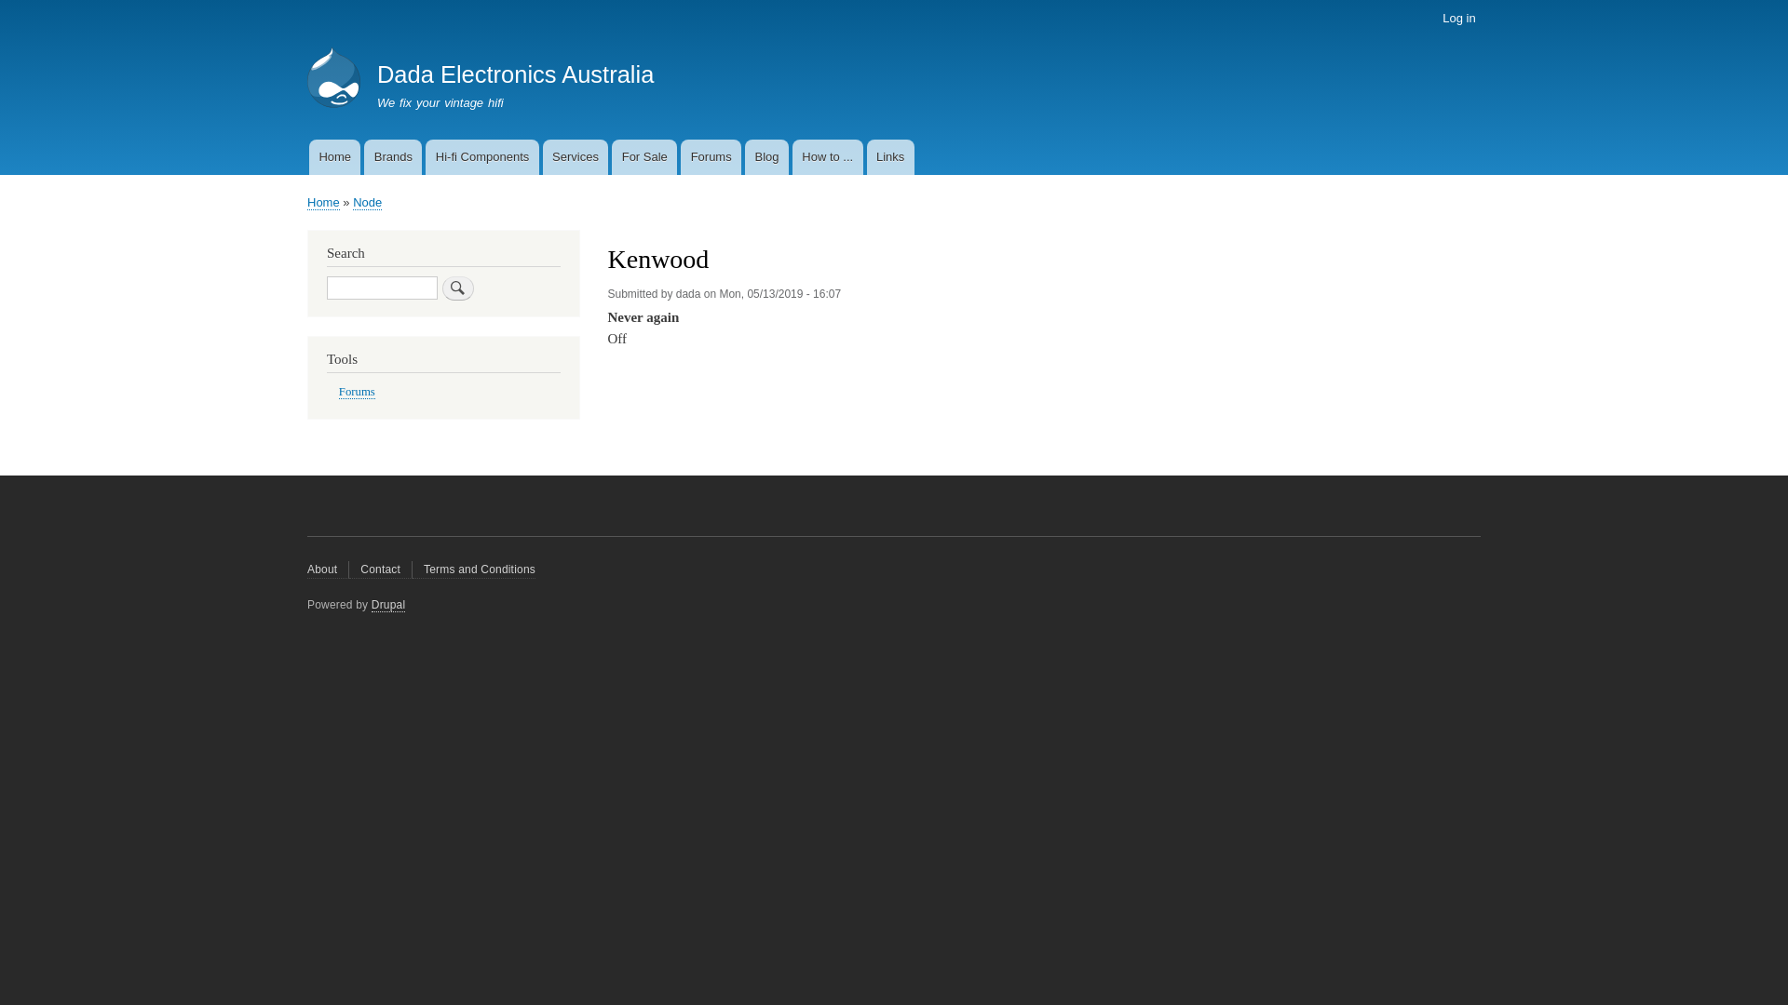 This screenshot has height=1005, width=1788. Describe the element at coordinates (482, 157) in the screenshot. I see `Hi-fi Components` at that location.